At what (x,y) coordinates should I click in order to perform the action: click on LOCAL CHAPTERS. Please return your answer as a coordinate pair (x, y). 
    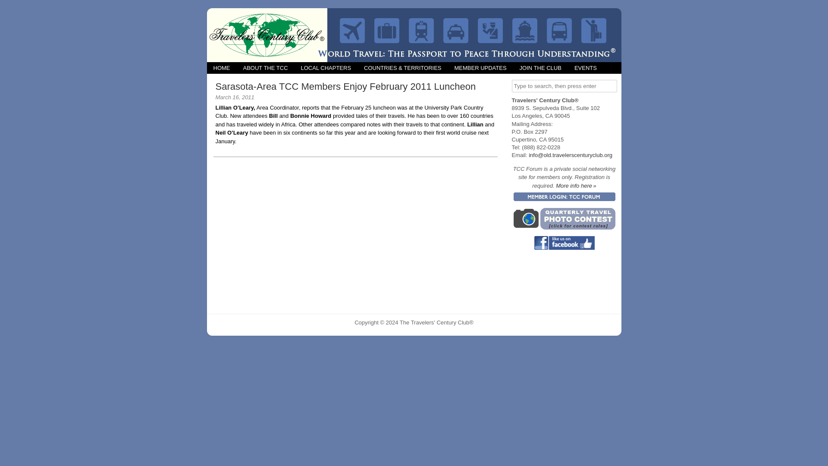
    Looking at the image, I should click on (326, 67).